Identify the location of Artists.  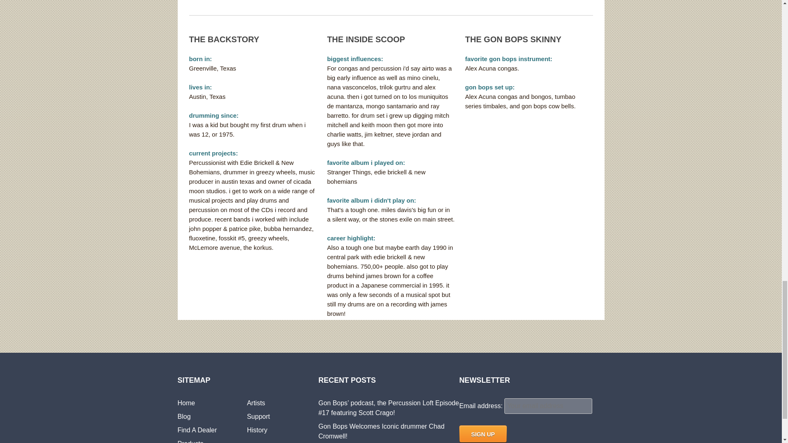
(256, 403).